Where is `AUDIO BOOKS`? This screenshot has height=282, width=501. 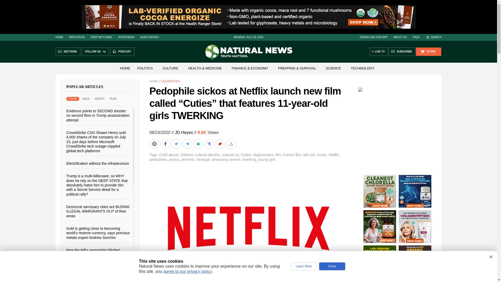 AUDIO BOOKS is located at coordinates (149, 37).